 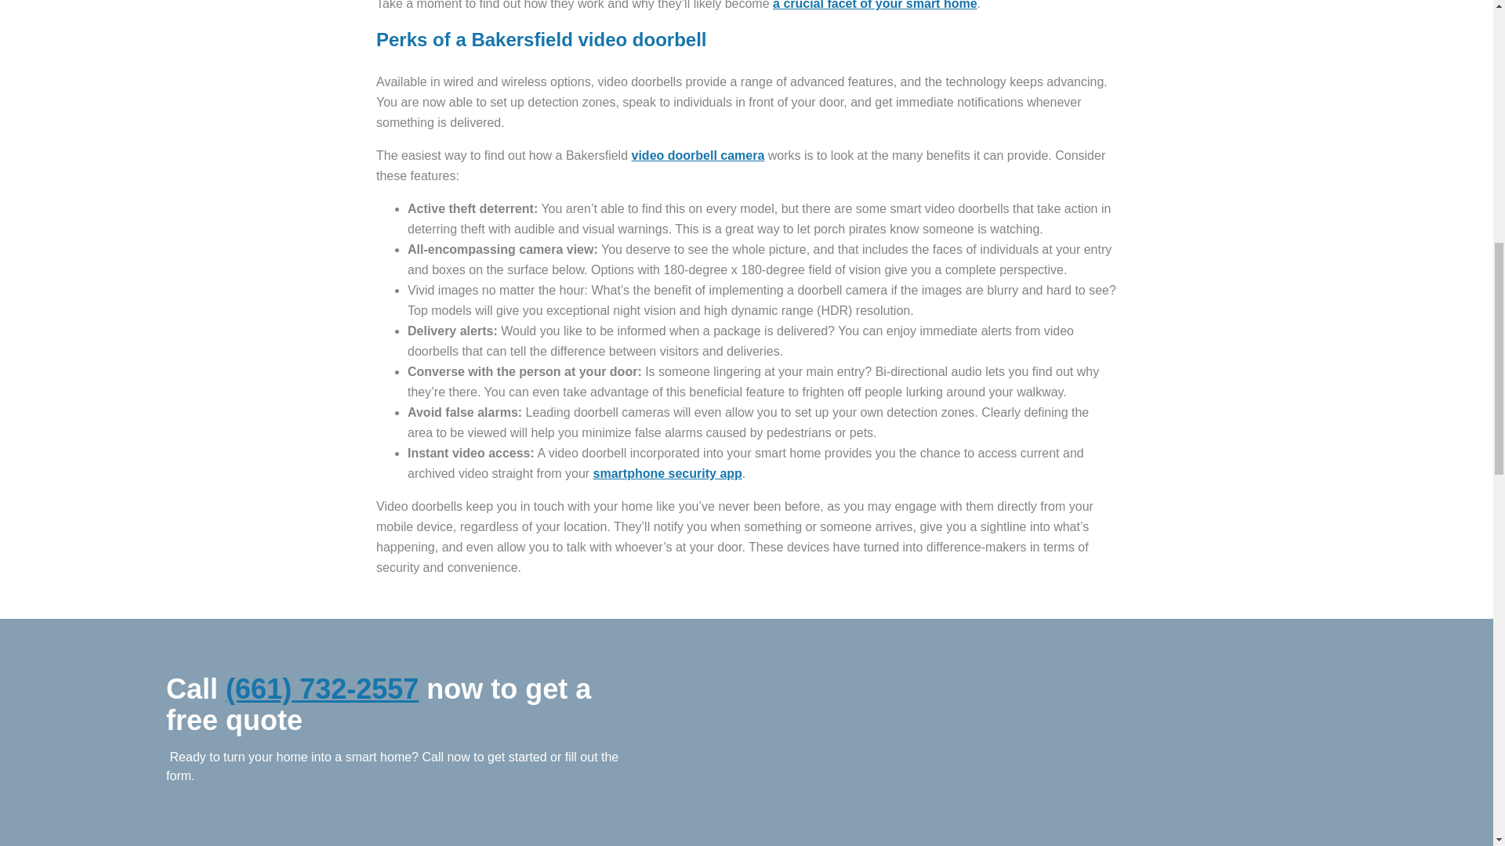 I want to click on video doorbell camera, so click(x=698, y=155).